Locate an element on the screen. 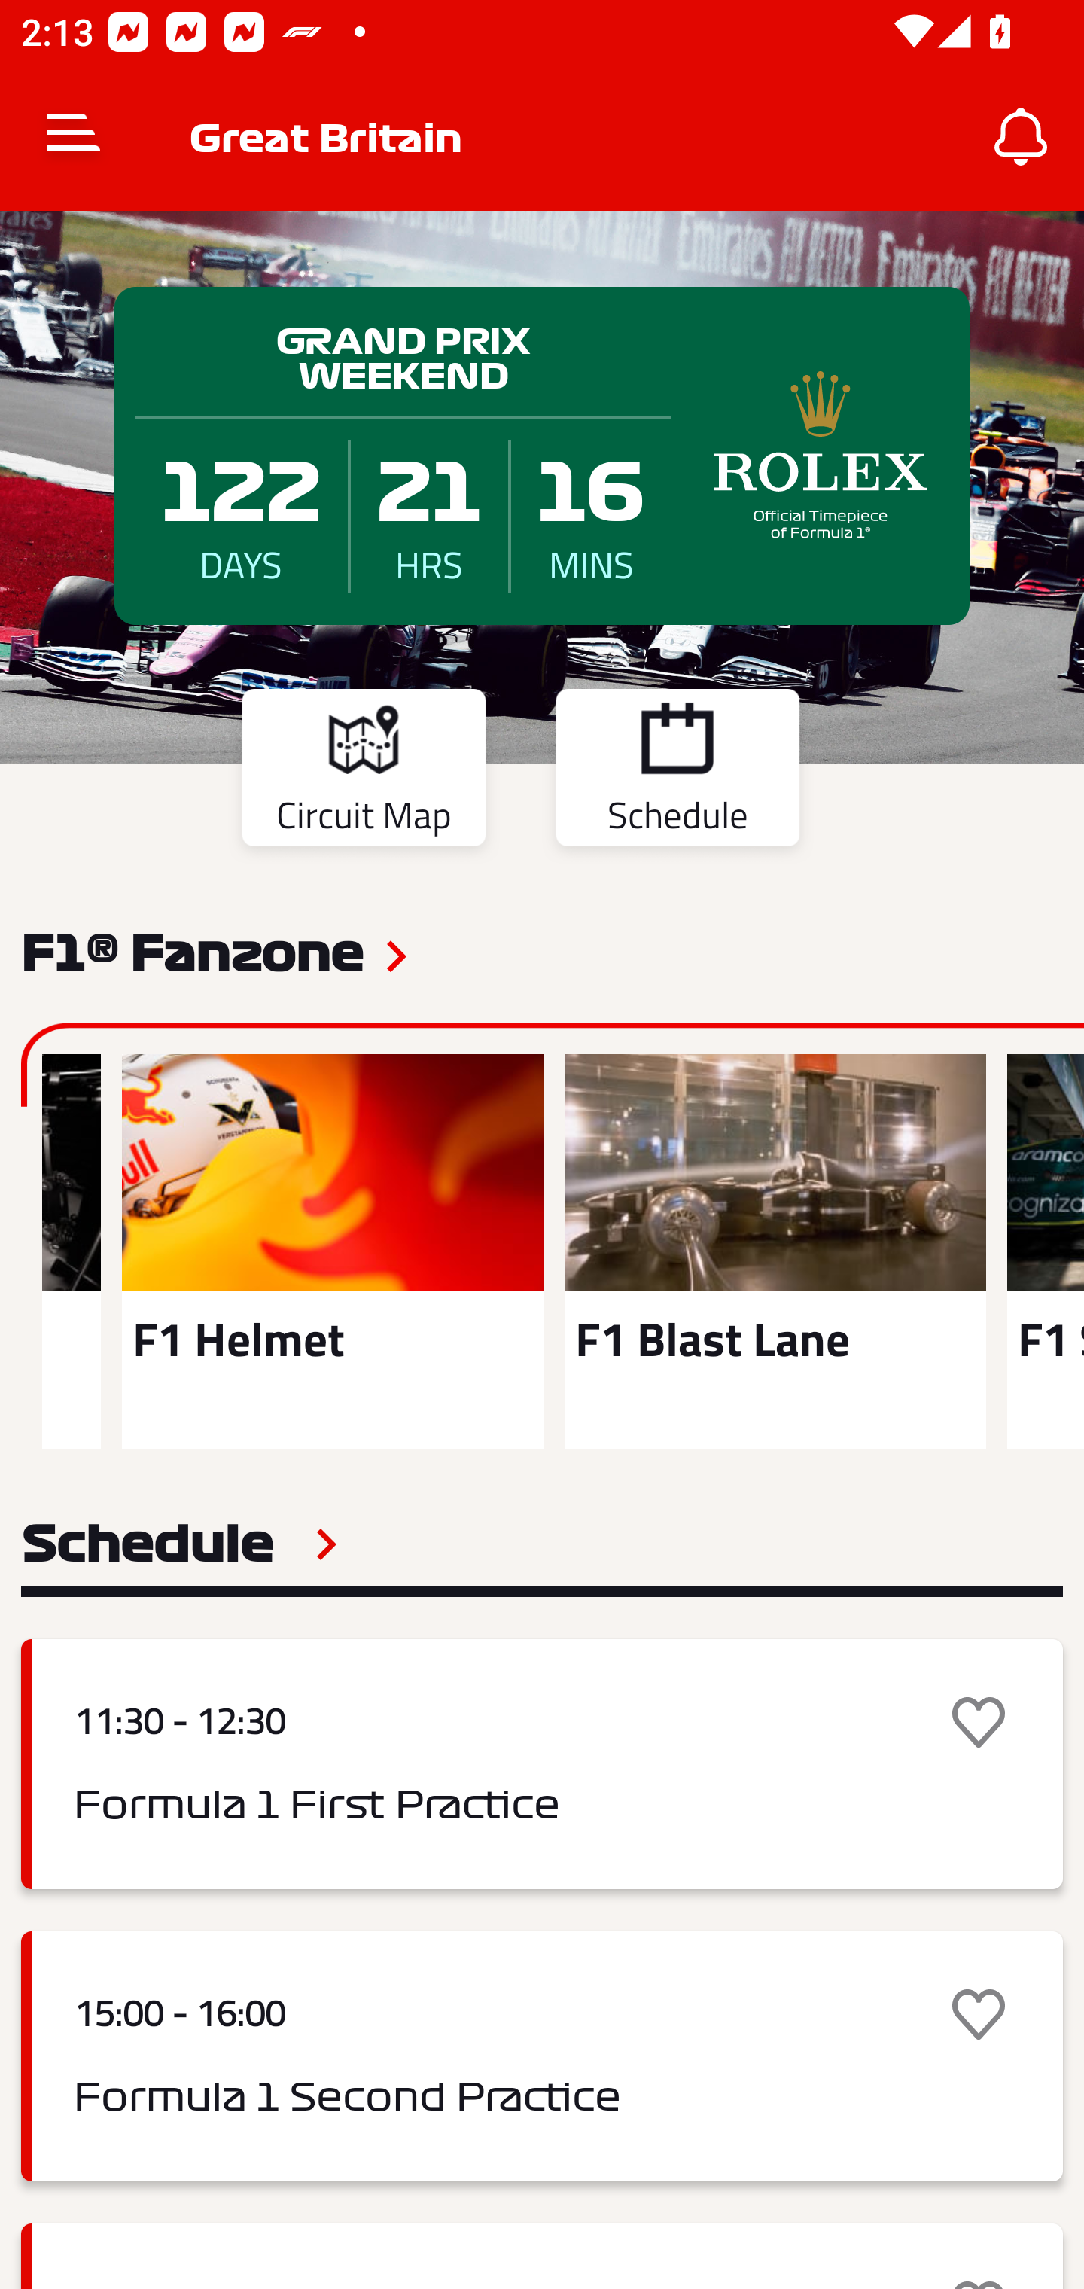 This screenshot has width=1084, height=2289. F1® Fanzone is located at coordinates (192, 951).